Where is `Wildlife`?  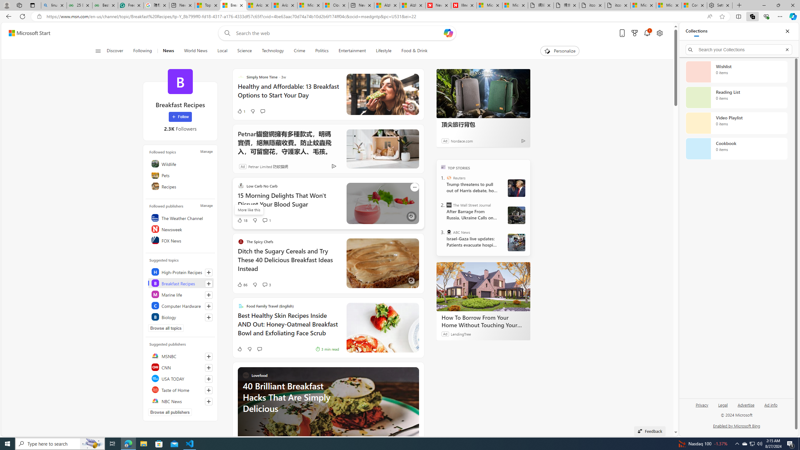
Wildlife is located at coordinates (181, 164).